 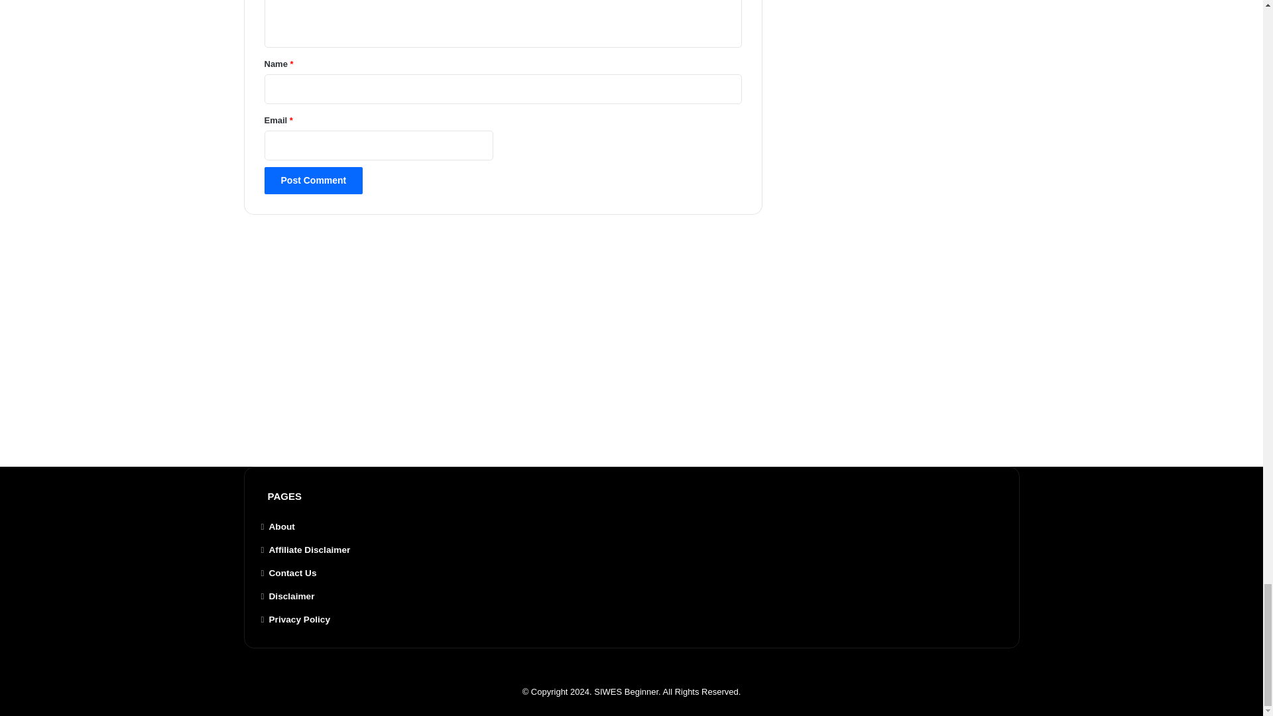 I want to click on Post Comment, so click(x=313, y=180).